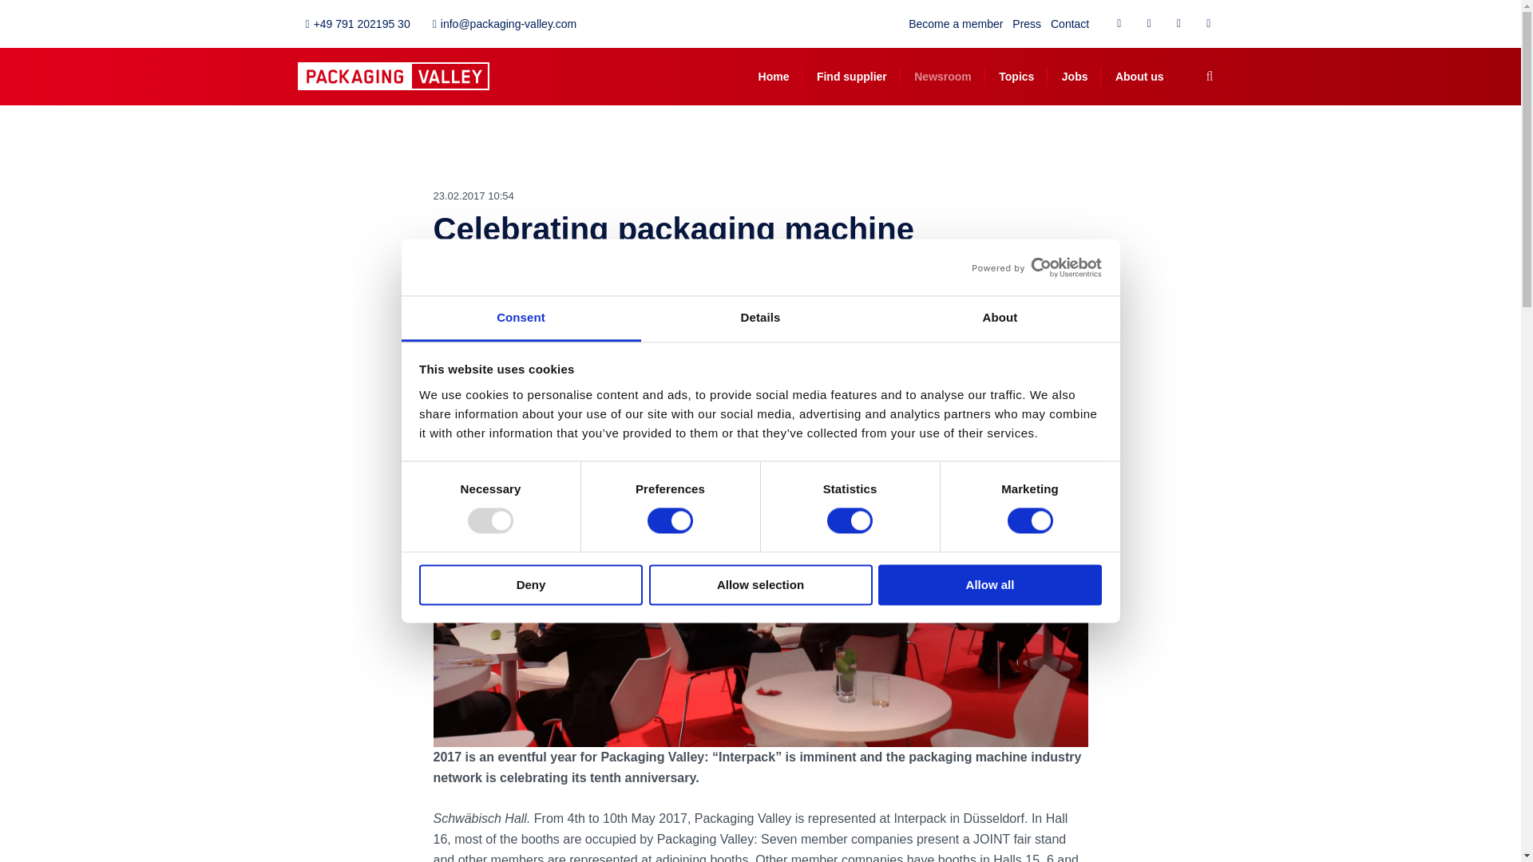 This screenshot has width=1533, height=862. What do you see at coordinates (942, 77) in the screenshot?
I see `Newsroom` at bounding box center [942, 77].